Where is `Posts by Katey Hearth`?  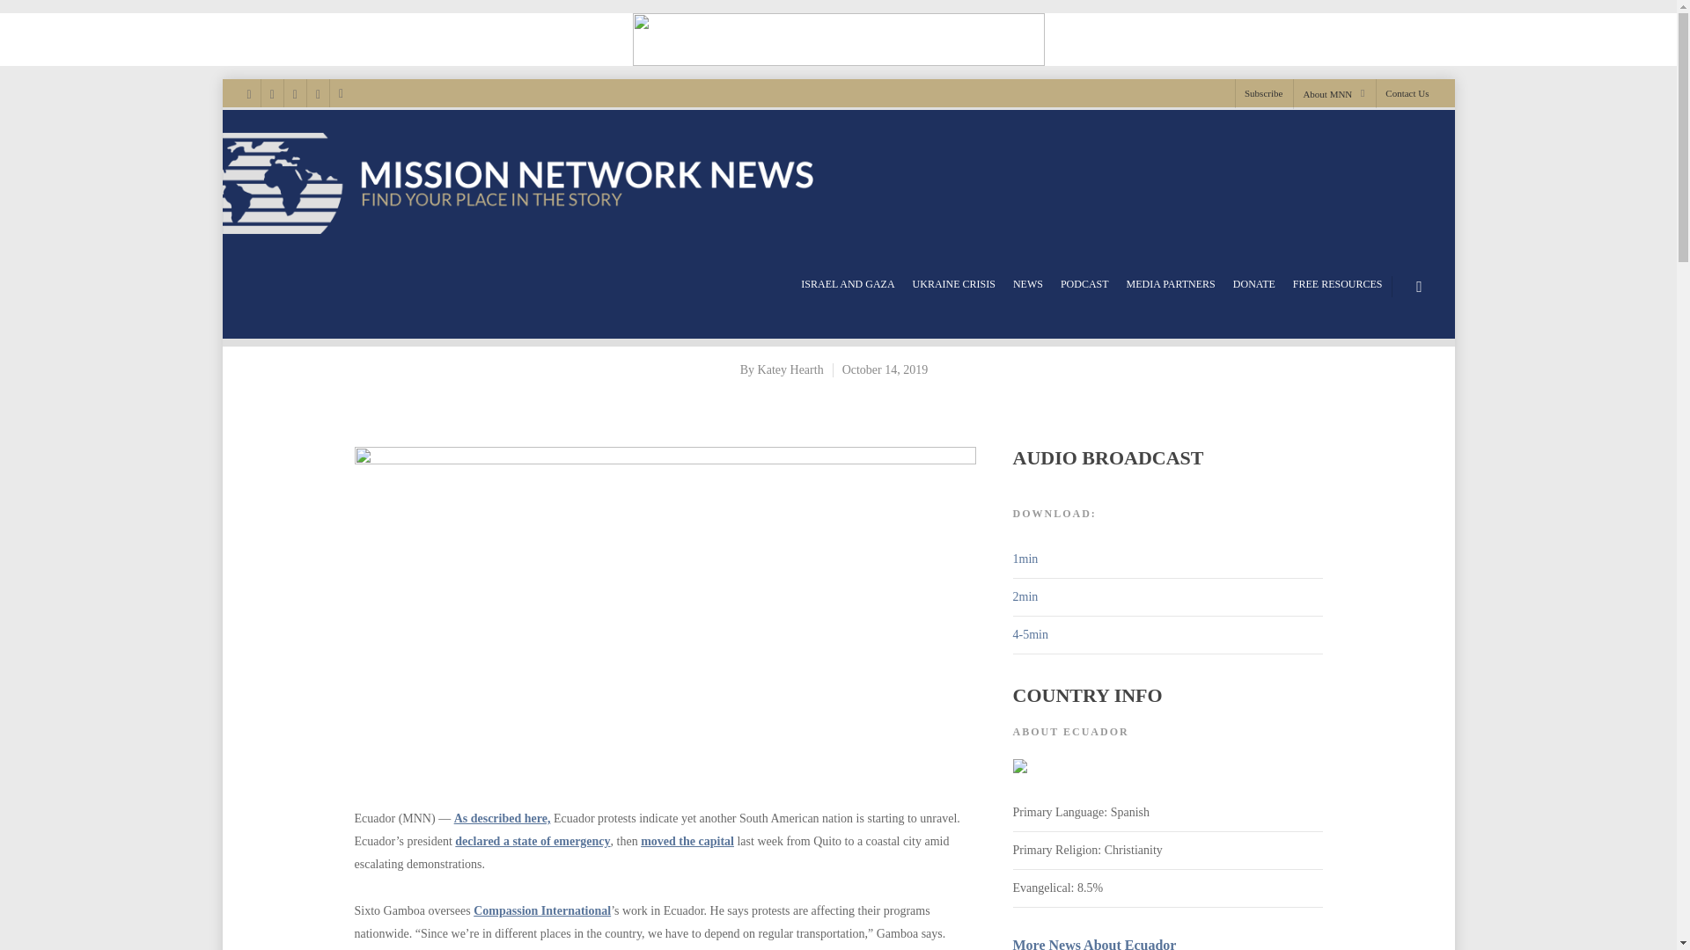 Posts by Katey Hearth is located at coordinates (790, 369).